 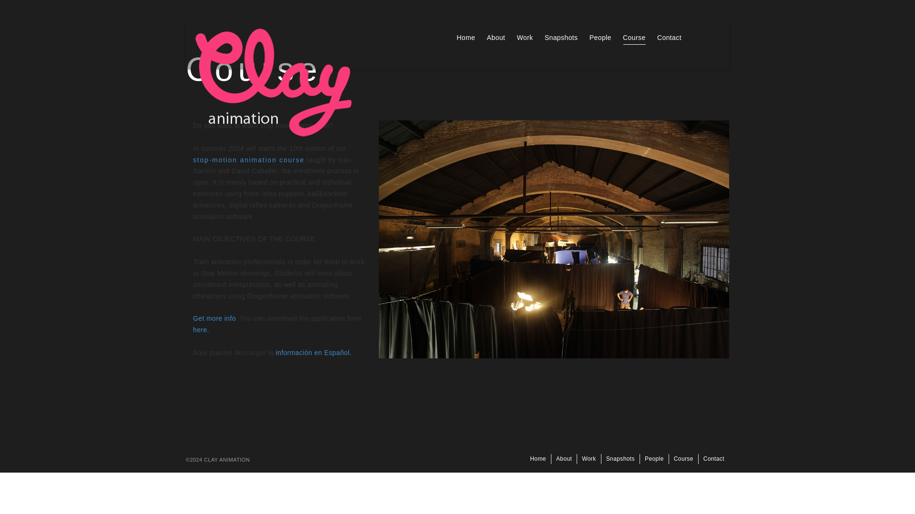 What do you see at coordinates (466, 38) in the screenshot?
I see `Home` at bounding box center [466, 38].